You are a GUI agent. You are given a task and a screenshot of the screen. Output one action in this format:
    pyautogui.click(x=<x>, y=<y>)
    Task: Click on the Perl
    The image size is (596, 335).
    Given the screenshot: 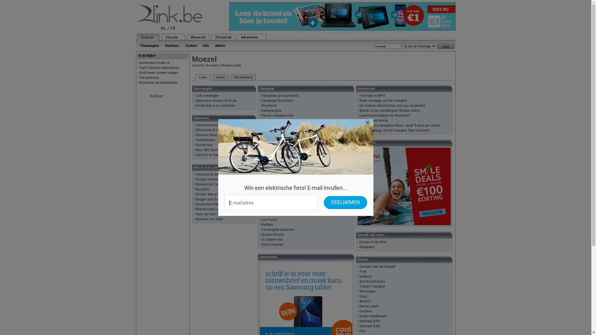 What is the action you would take?
    pyautogui.click(x=363, y=331)
    